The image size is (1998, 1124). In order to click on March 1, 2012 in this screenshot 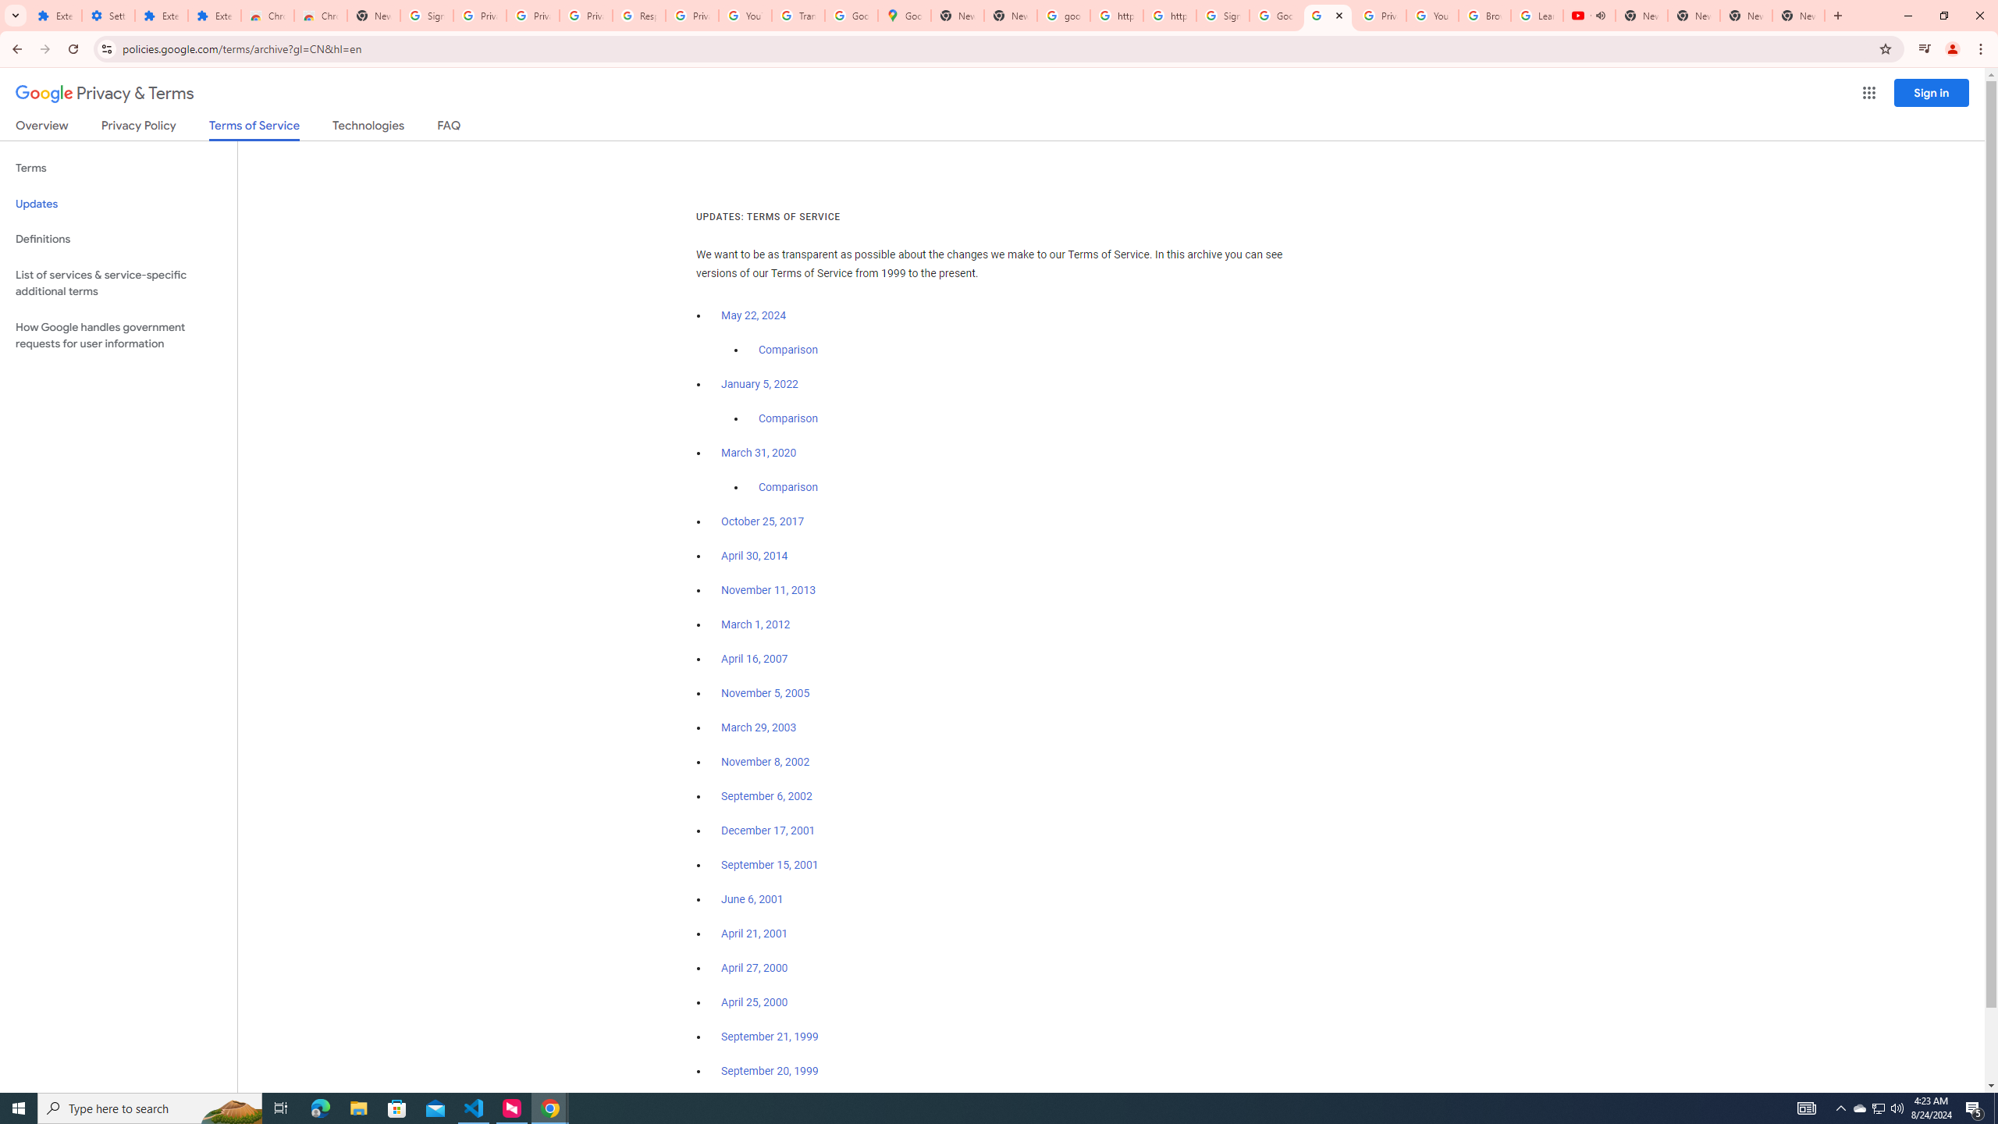, I will do `click(755, 624)`.